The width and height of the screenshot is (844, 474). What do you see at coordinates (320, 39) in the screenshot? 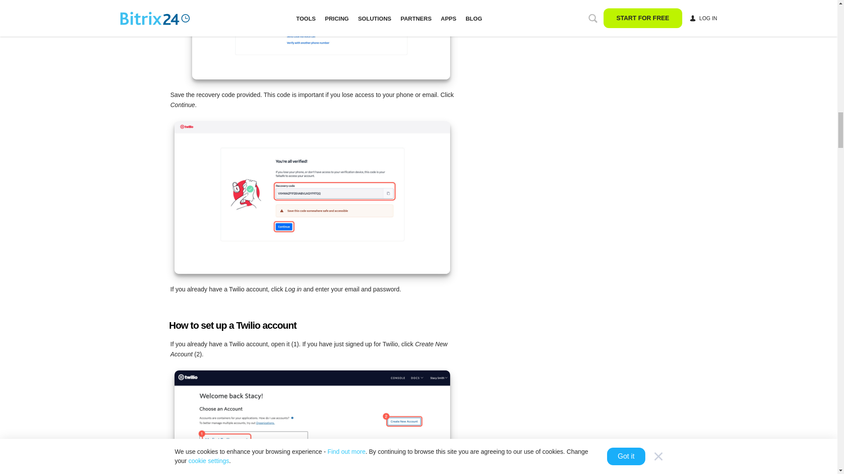
I see `Verify` at bounding box center [320, 39].